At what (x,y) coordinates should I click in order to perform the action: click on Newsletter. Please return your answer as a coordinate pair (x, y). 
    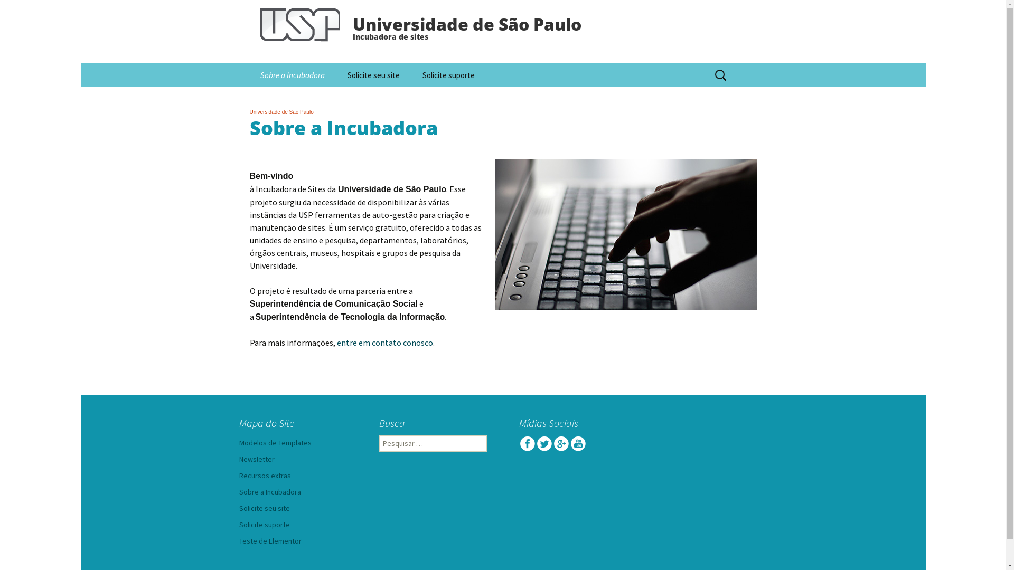
    Looking at the image, I should click on (257, 459).